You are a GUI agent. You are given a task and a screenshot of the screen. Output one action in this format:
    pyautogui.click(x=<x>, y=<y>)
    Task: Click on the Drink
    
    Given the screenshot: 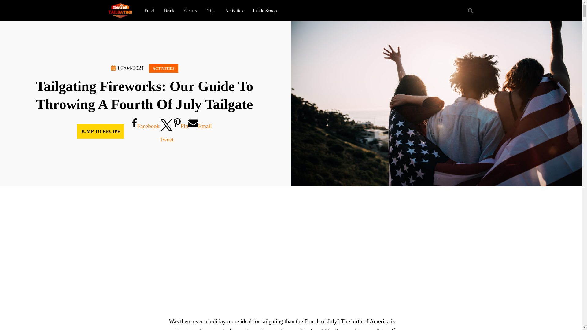 What is the action you would take?
    pyautogui.click(x=169, y=10)
    